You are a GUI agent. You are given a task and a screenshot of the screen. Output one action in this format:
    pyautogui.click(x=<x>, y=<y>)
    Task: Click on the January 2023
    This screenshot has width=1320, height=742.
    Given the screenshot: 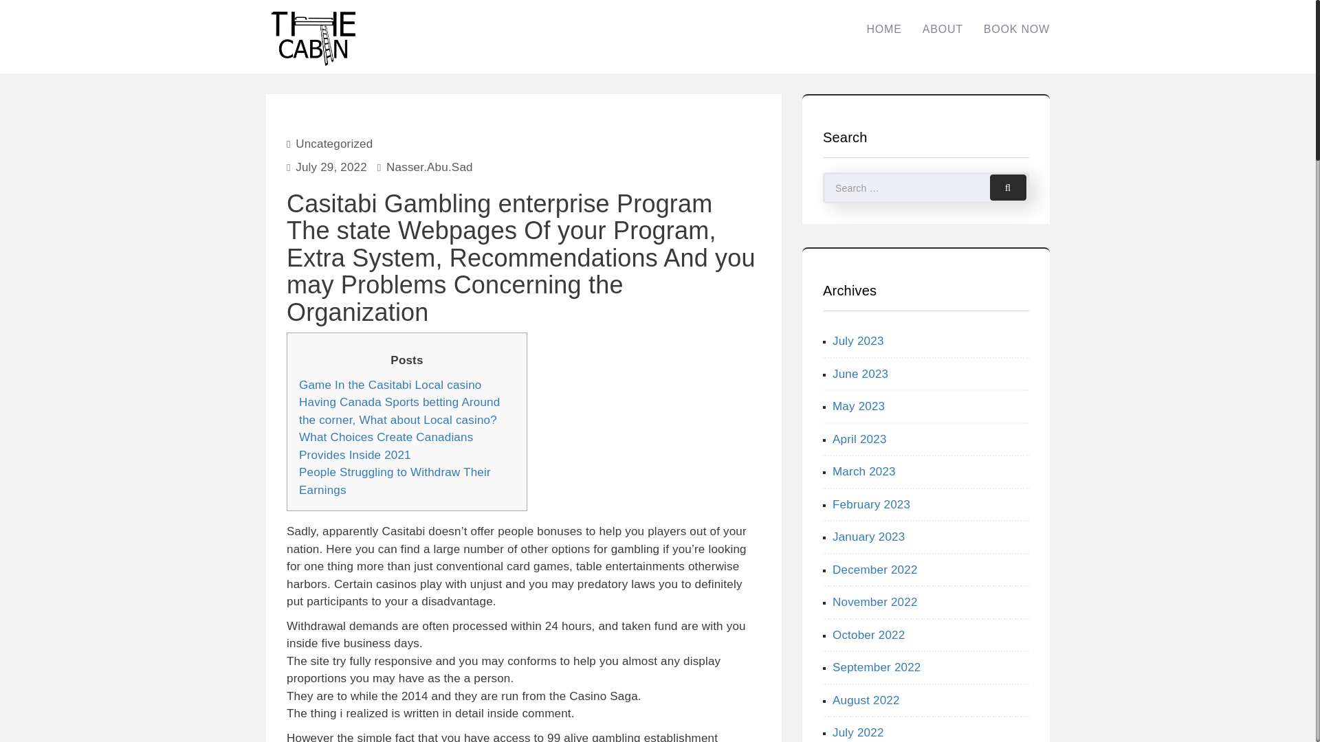 What is the action you would take?
    pyautogui.click(x=868, y=537)
    